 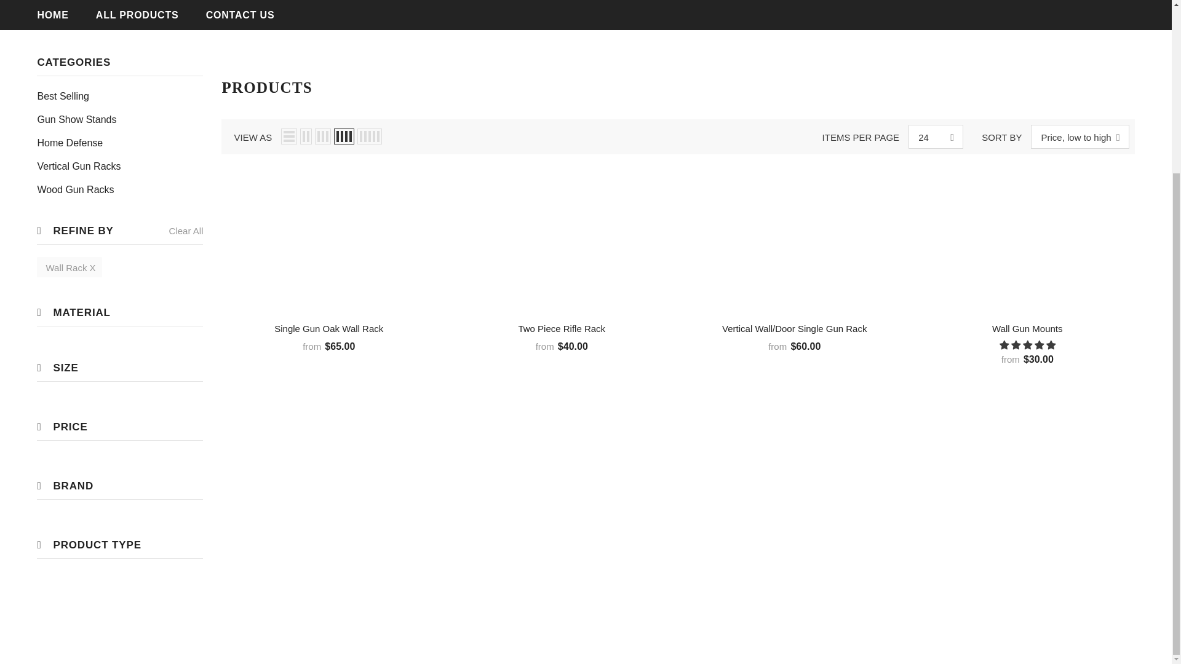 I want to click on Clear All, so click(x=186, y=230).